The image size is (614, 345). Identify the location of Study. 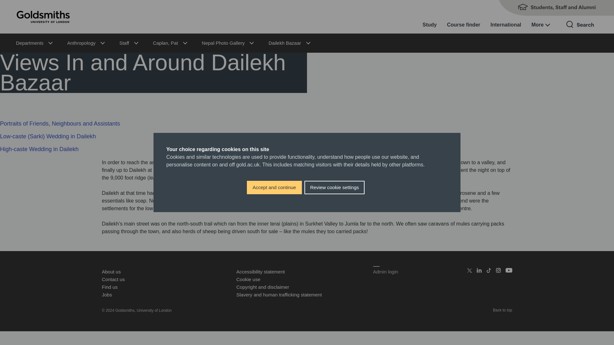
(429, 24).